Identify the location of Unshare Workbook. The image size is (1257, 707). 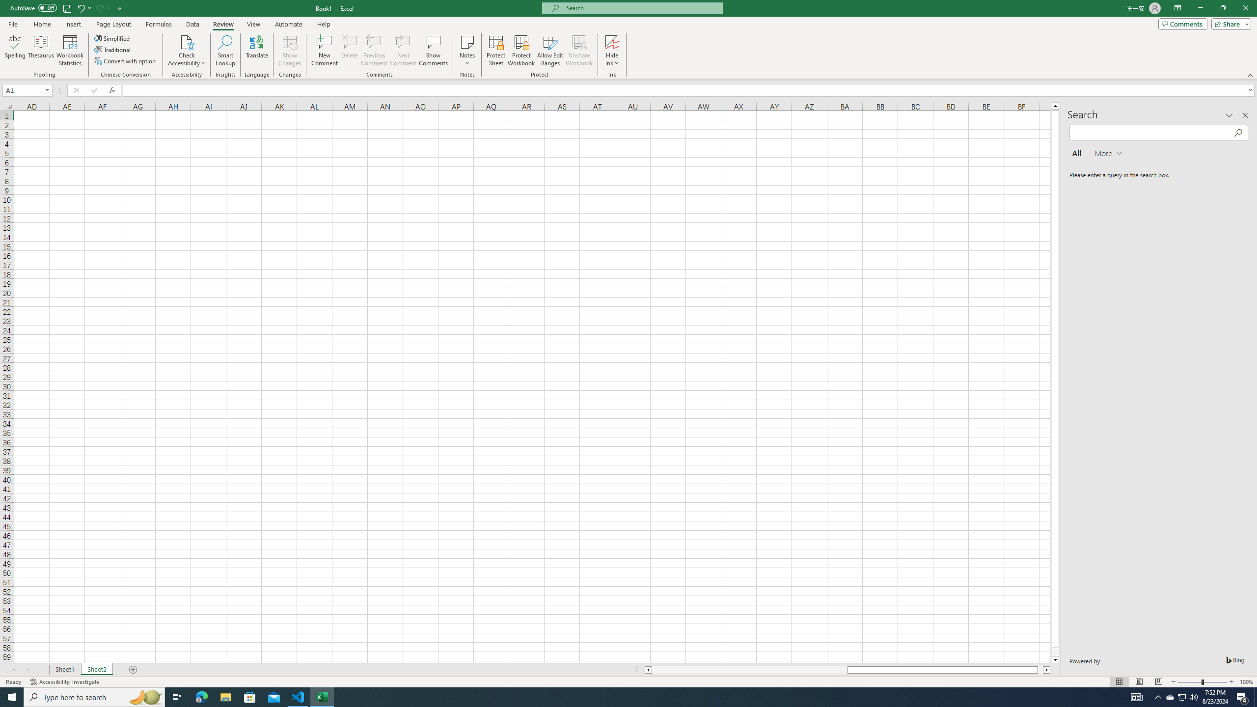
(579, 51).